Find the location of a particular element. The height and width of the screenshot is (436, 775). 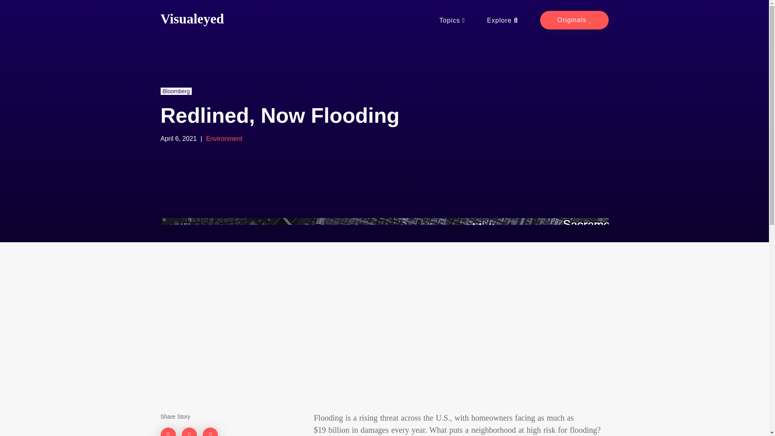

Explore is located at coordinates (502, 20).